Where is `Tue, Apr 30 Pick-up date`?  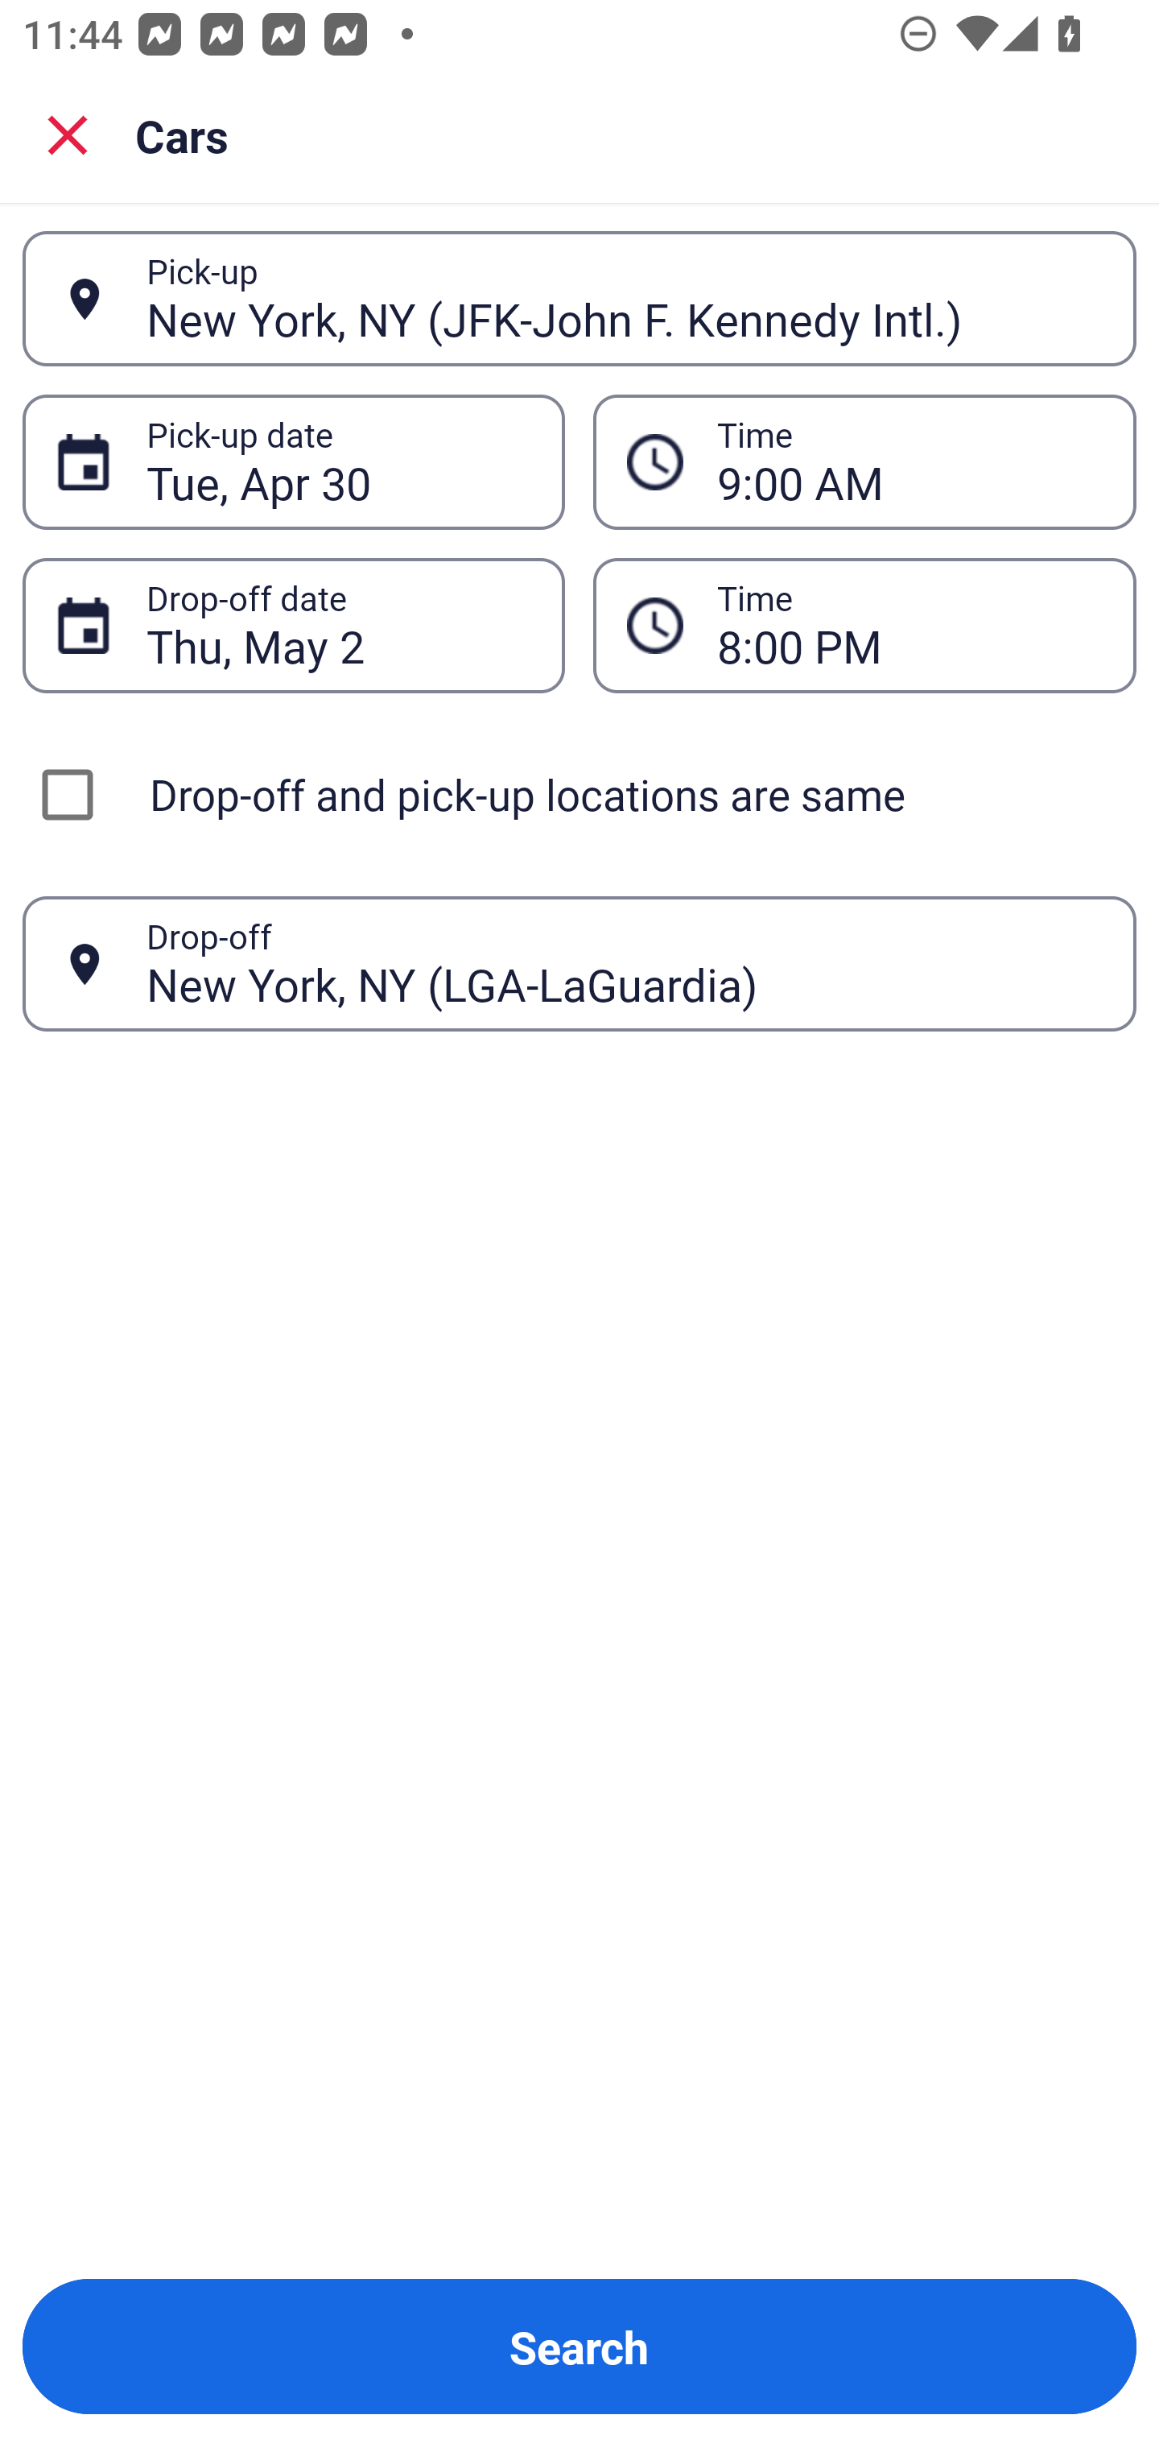 Tue, Apr 30 Pick-up date is located at coordinates (293, 461).